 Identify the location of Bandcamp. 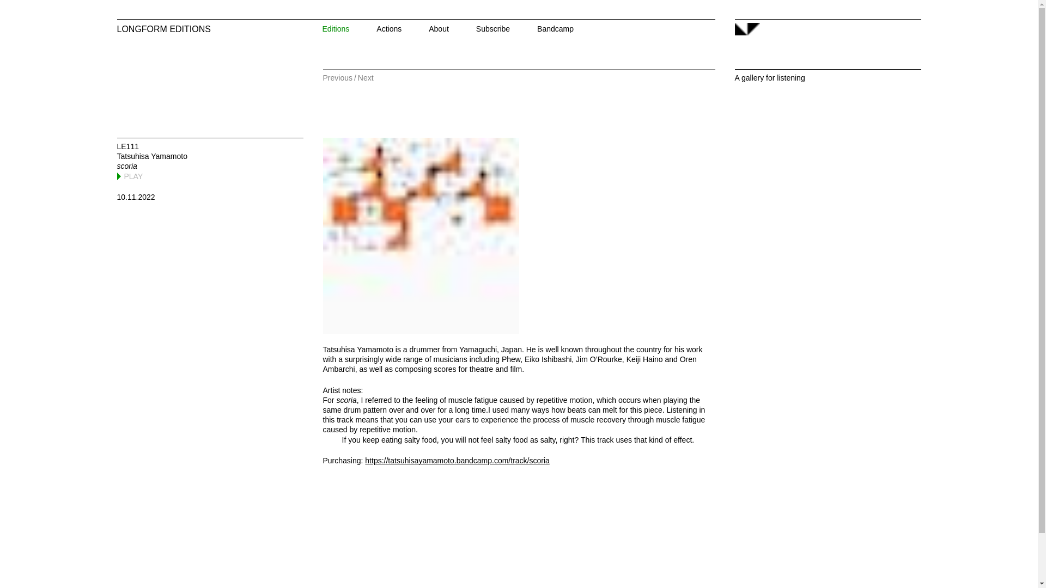
(569, 29).